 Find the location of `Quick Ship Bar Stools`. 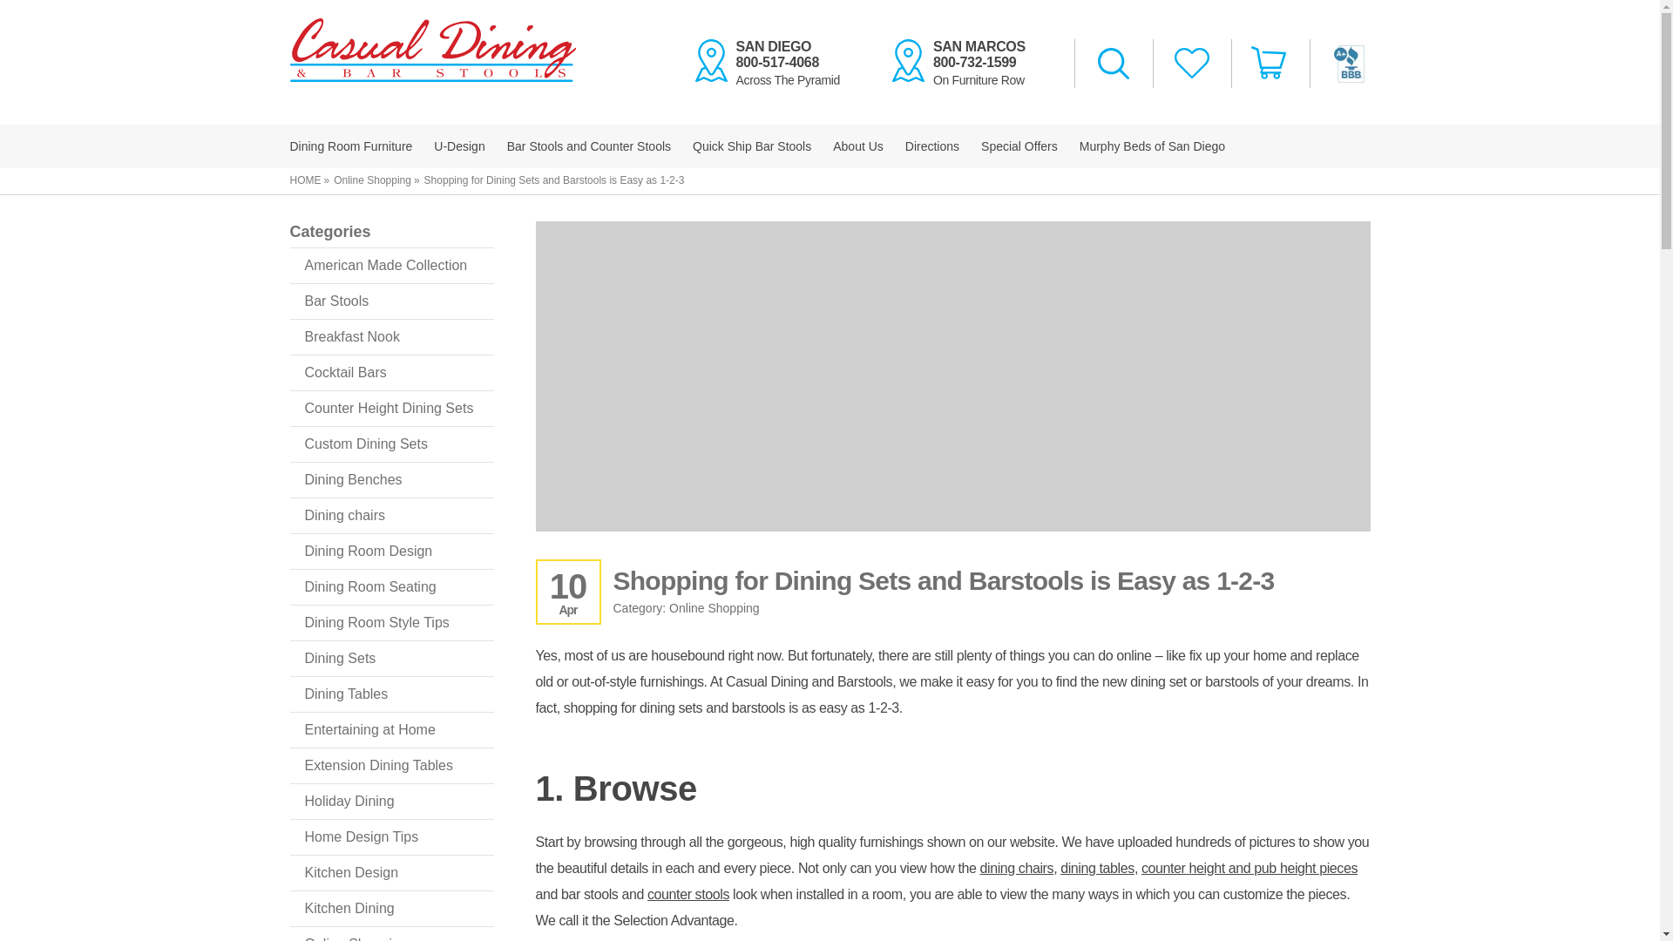

Quick Ship Bar Stools is located at coordinates (1270, 63).